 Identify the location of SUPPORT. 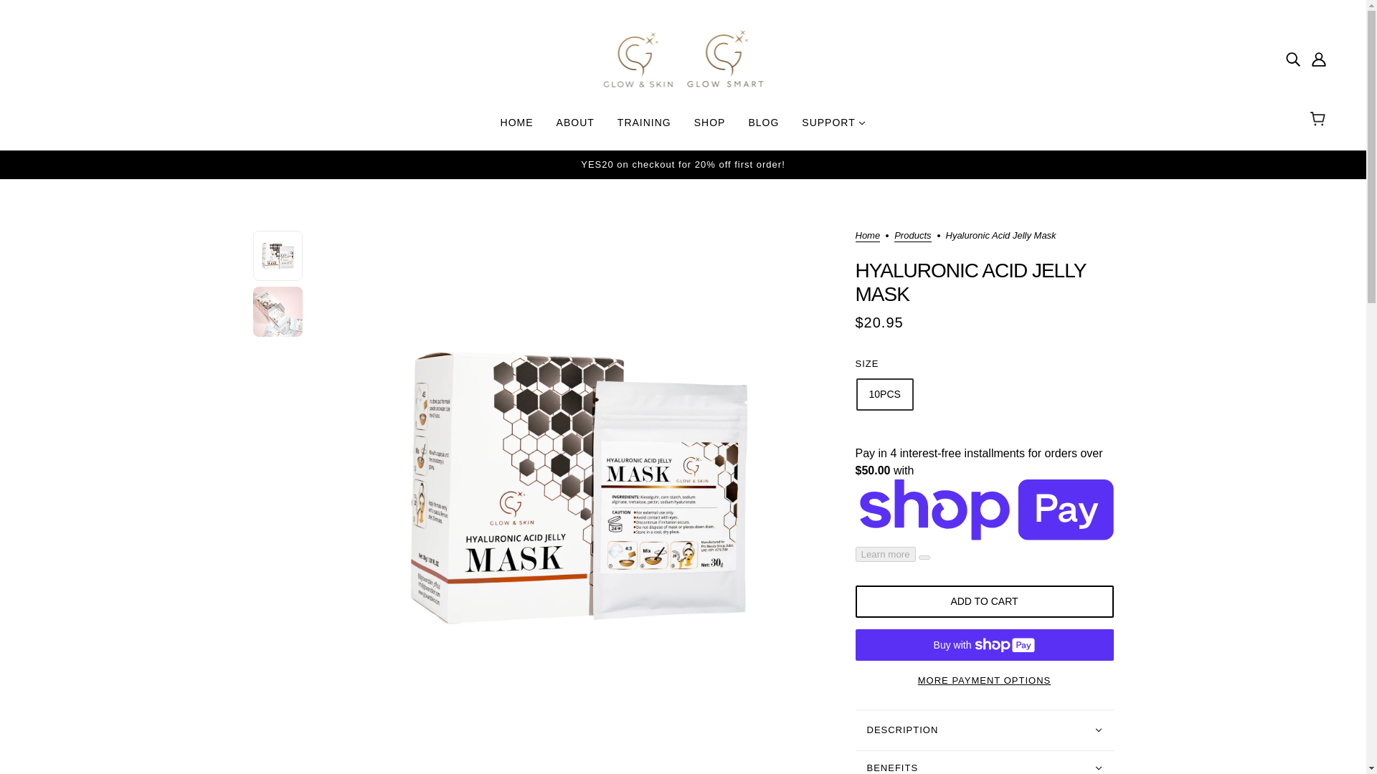
(833, 128).